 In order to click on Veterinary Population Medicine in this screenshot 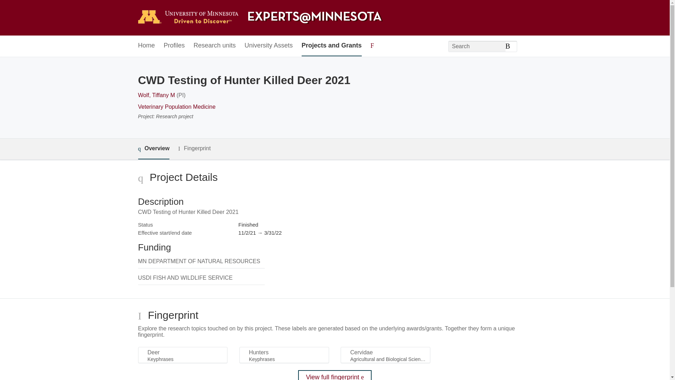, I will do `click(176, 107)`.